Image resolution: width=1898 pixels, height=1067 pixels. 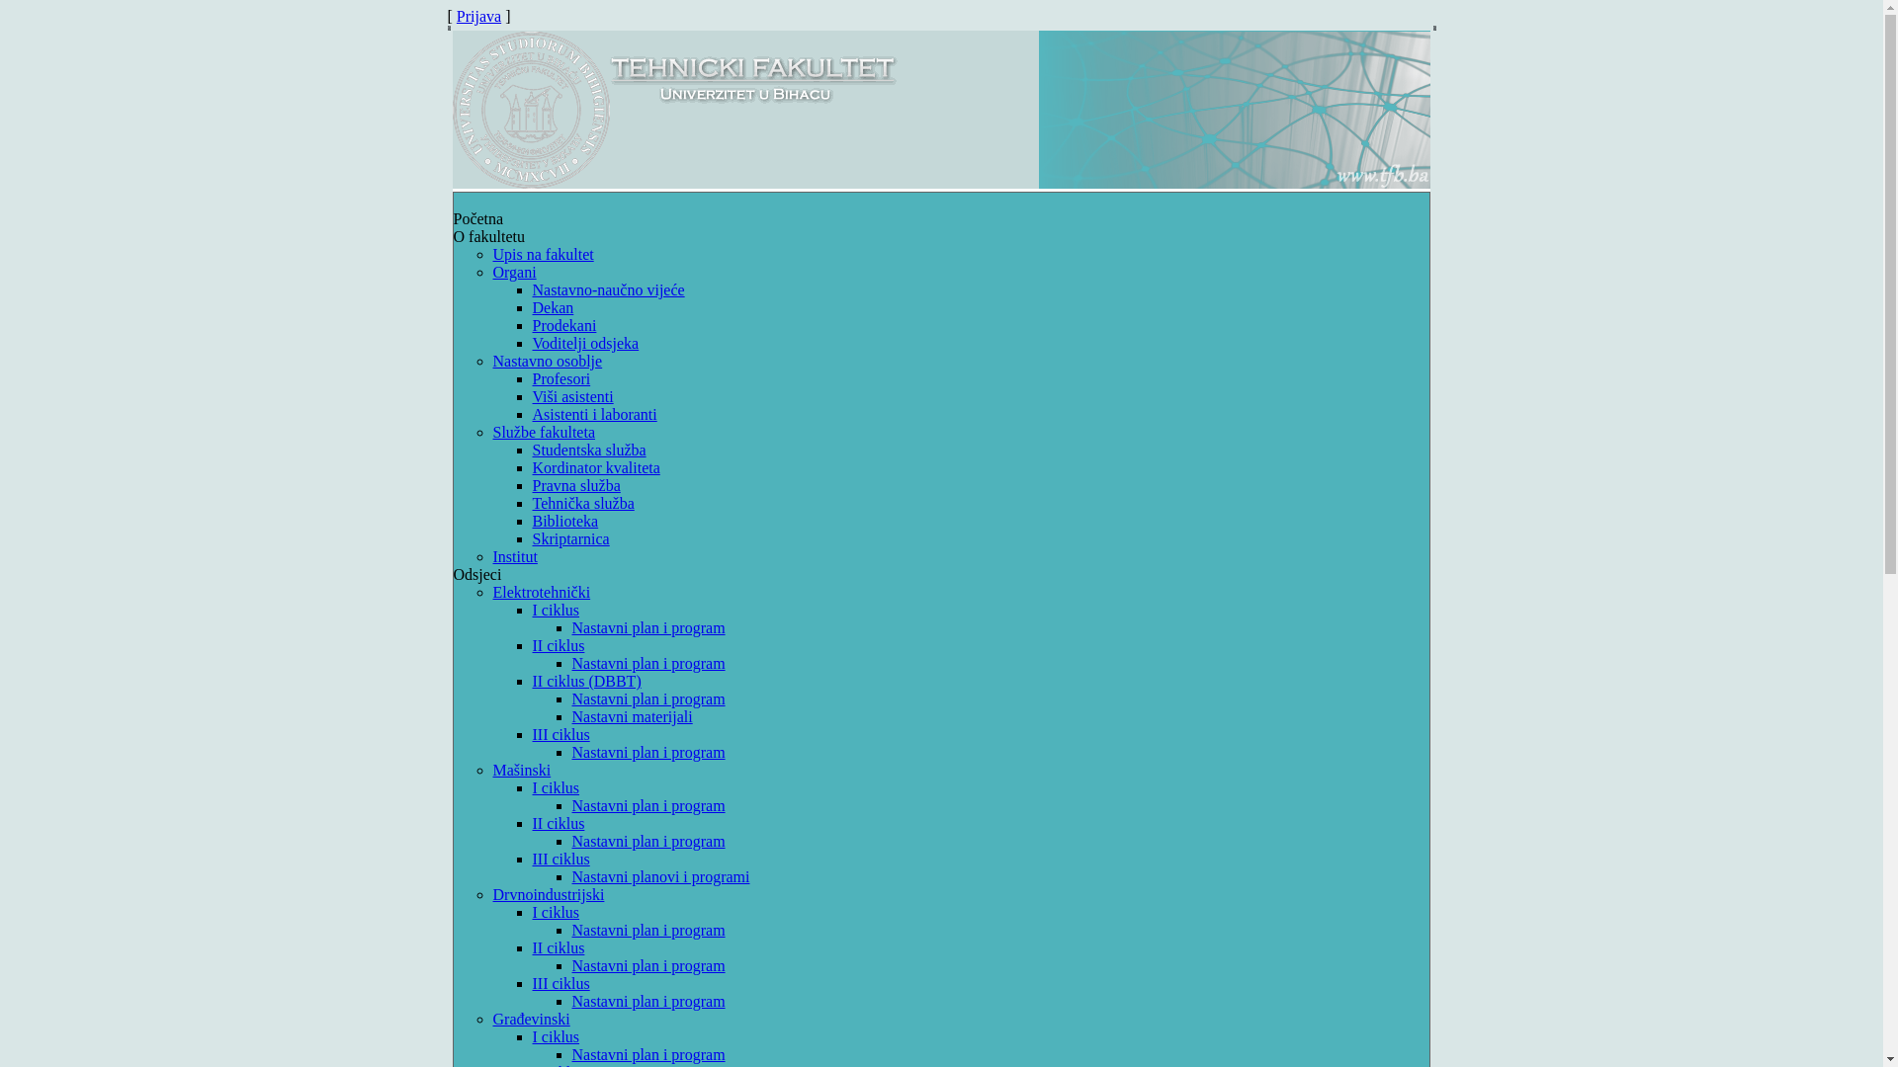 What do you see at coordinates (648, 966) in the screenshot?
I see `Nastavni plan i program` at bounding box center [648, 966].